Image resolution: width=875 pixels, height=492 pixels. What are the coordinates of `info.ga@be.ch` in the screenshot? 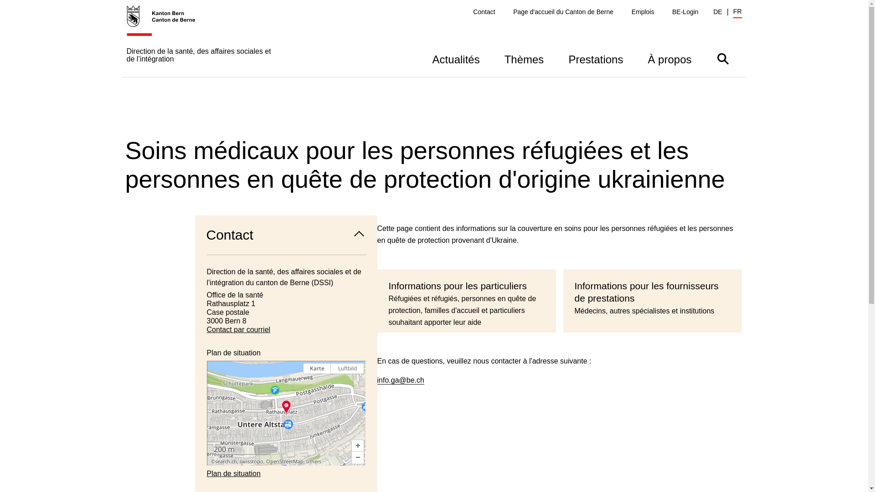 It's located at (401, 380).